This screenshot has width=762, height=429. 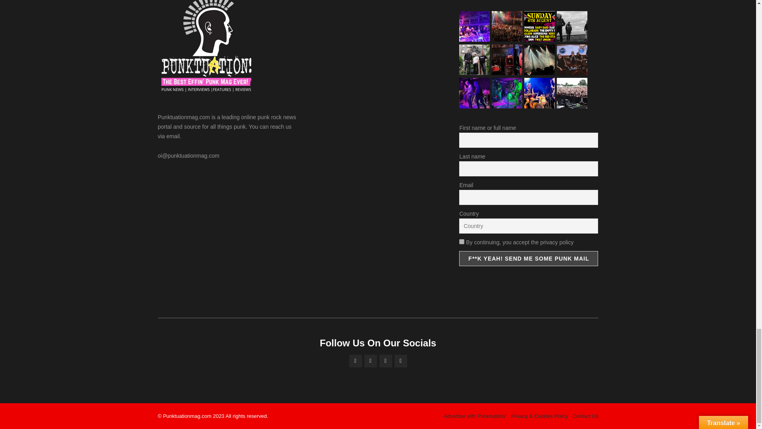 I want to click on on, so click(x=462, y=242).